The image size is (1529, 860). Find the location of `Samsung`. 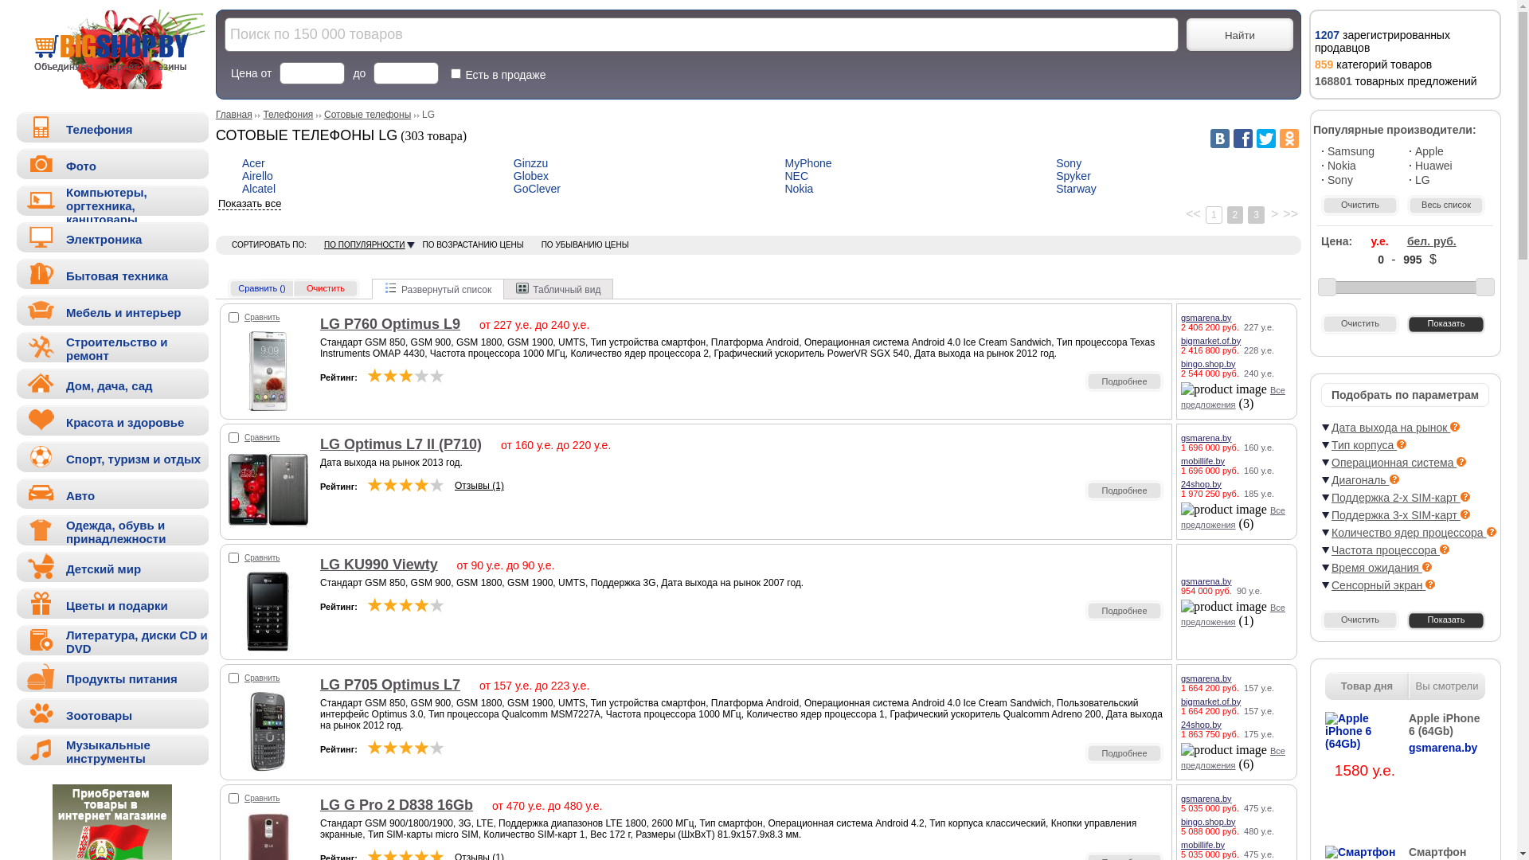

Samsung is located at coordinates (1361, 151).